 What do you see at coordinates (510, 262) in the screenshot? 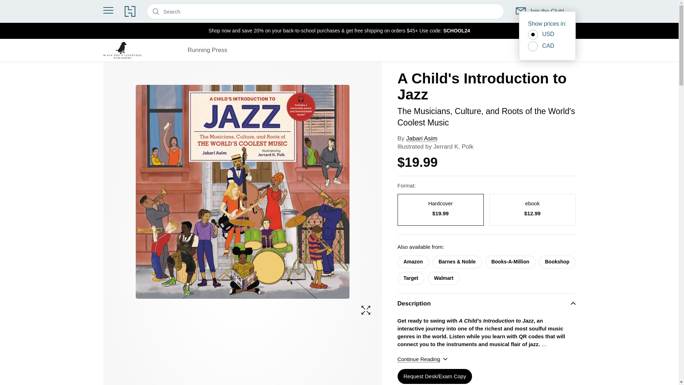
I see `Books-A-Million` at bounding box center [510, 262].